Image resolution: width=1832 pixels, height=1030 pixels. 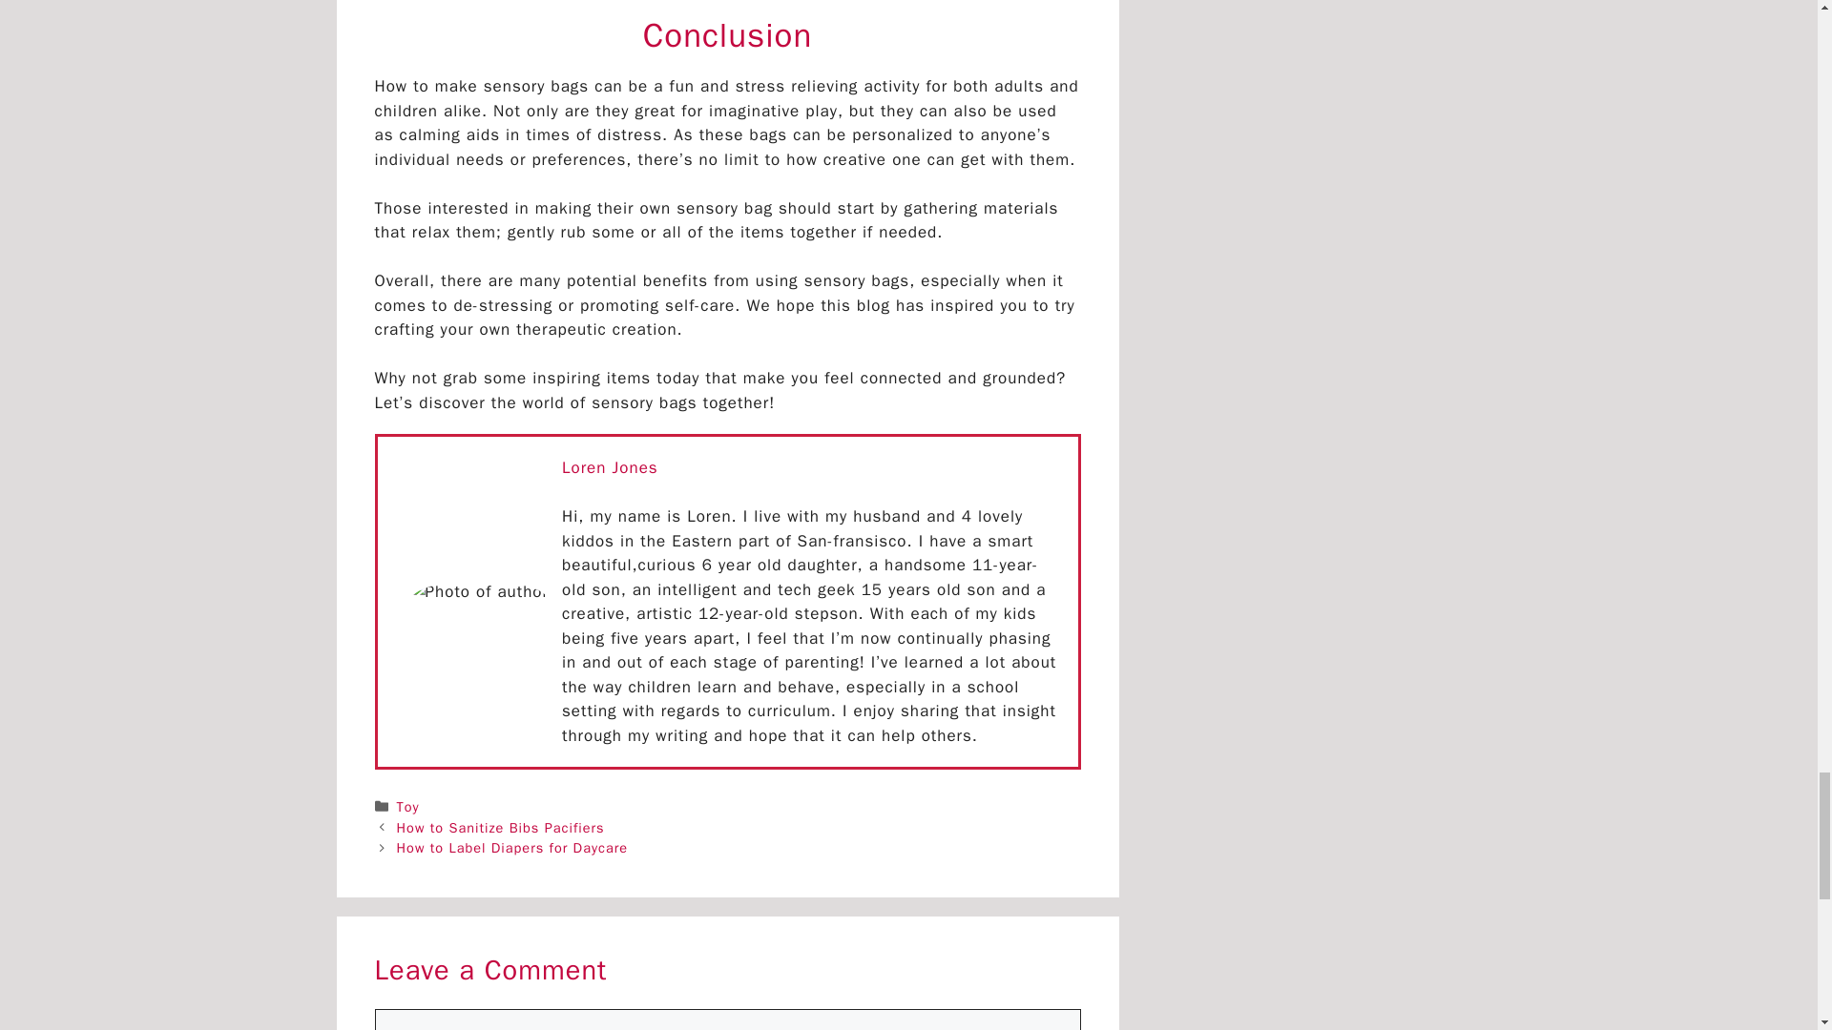 What do you see at coordinates (408, 807) in the screenshot?
I see `Toy` at bounding box center [408, 807].